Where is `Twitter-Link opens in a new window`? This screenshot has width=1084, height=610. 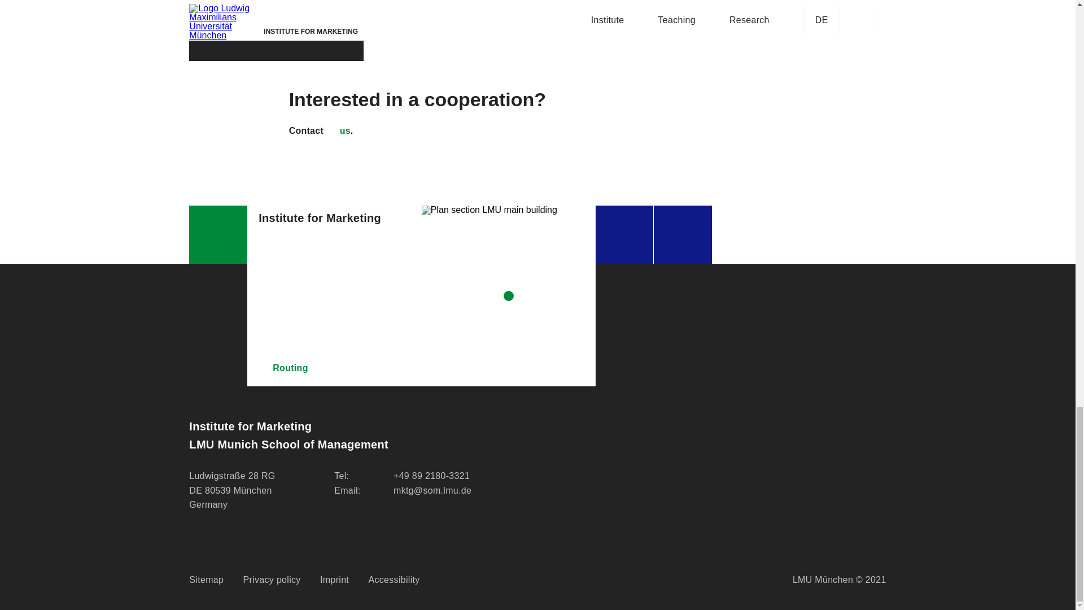
Twitter-Link opens in a new window is located at coordinates (683, 234).